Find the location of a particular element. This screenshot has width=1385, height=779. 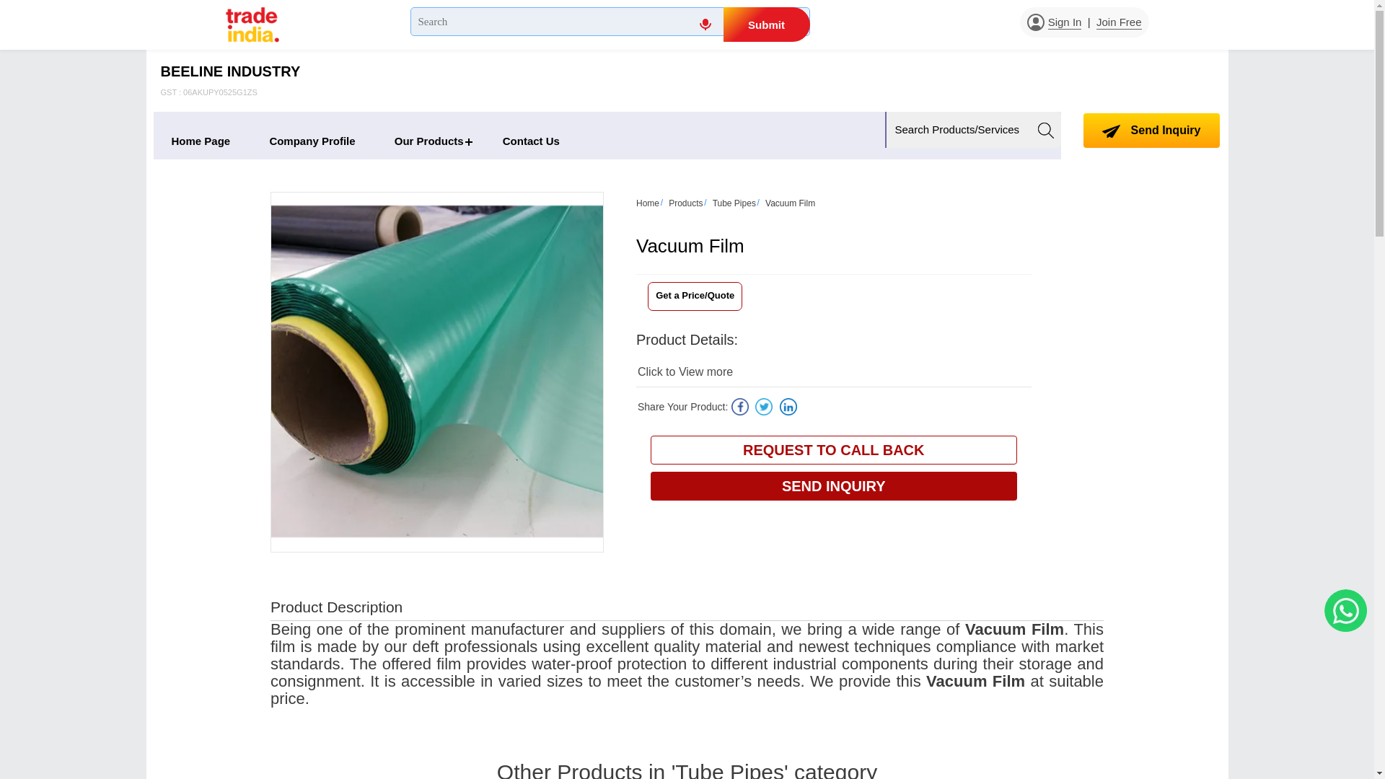

Sign In is located at coordinates (1065, 22).